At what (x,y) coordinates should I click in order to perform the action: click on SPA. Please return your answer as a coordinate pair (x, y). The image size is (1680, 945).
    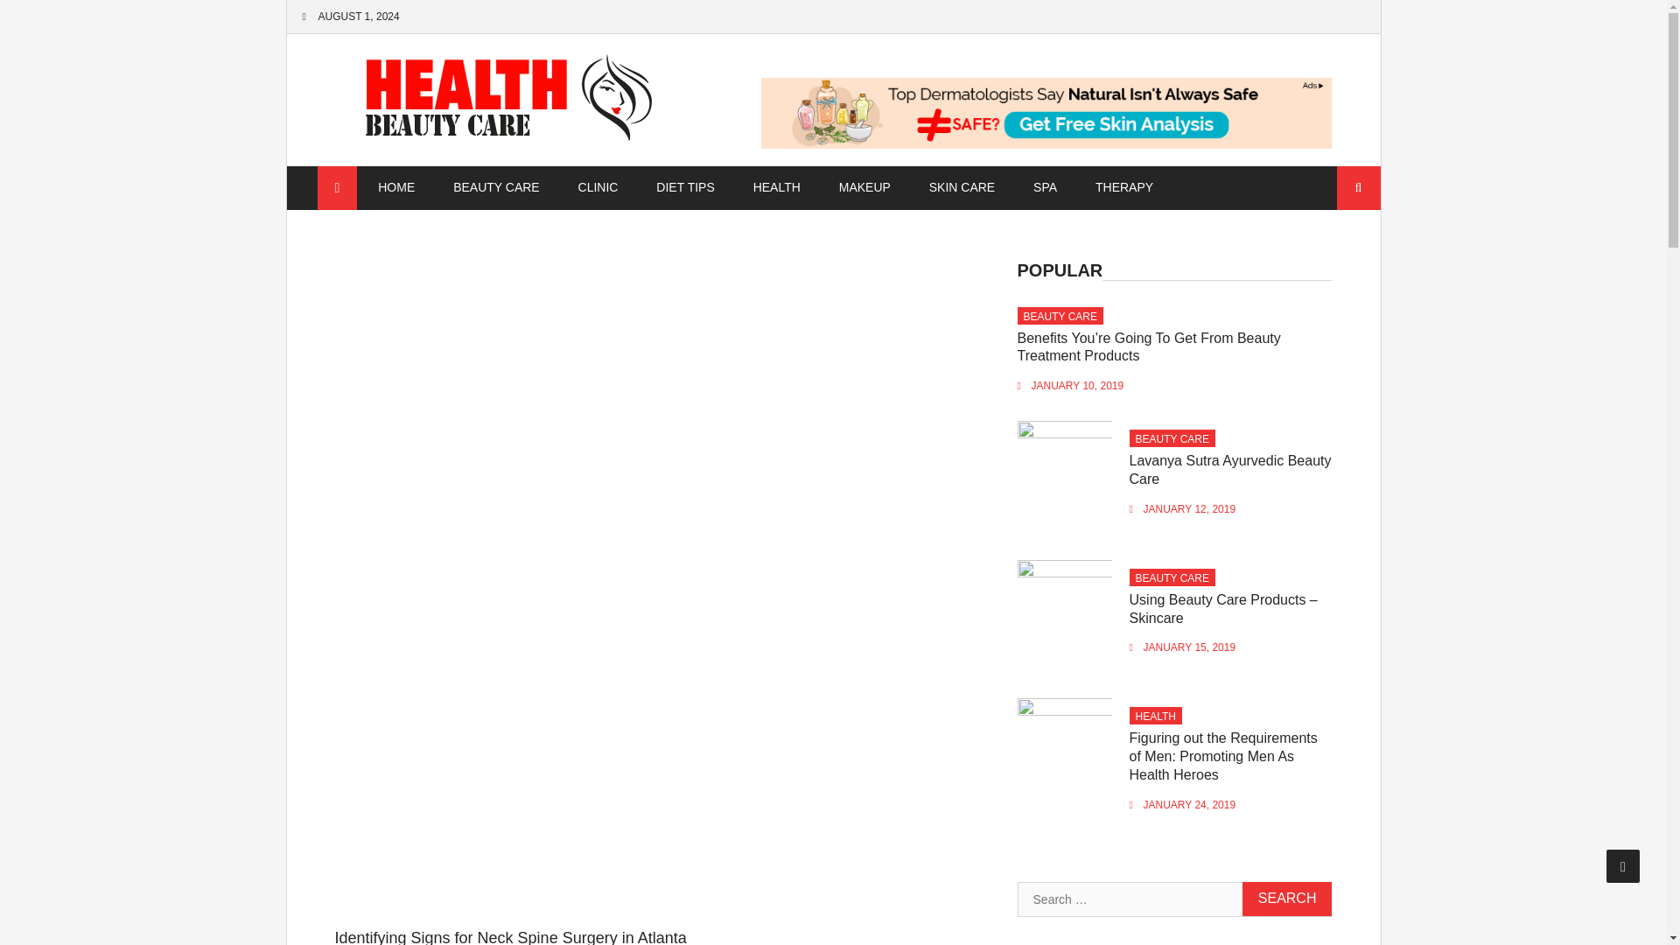
    Looking at the image, I should click on (1045, 187).